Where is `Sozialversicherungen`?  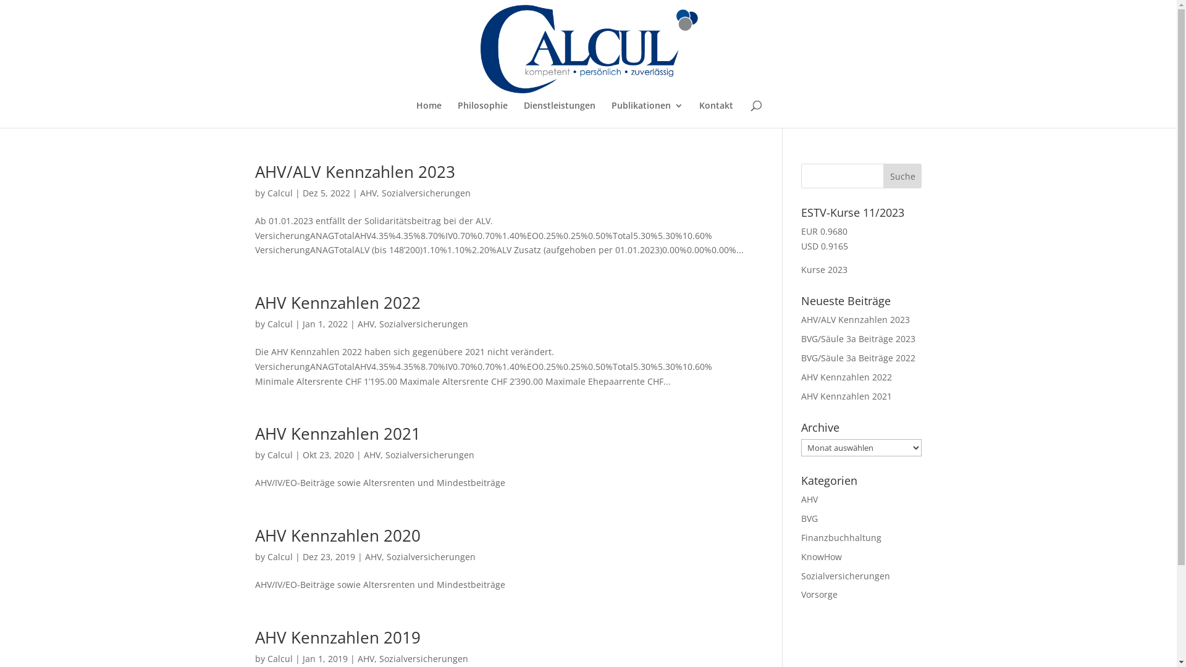 Sozialversicherungen is located at coordinates (430, 455).